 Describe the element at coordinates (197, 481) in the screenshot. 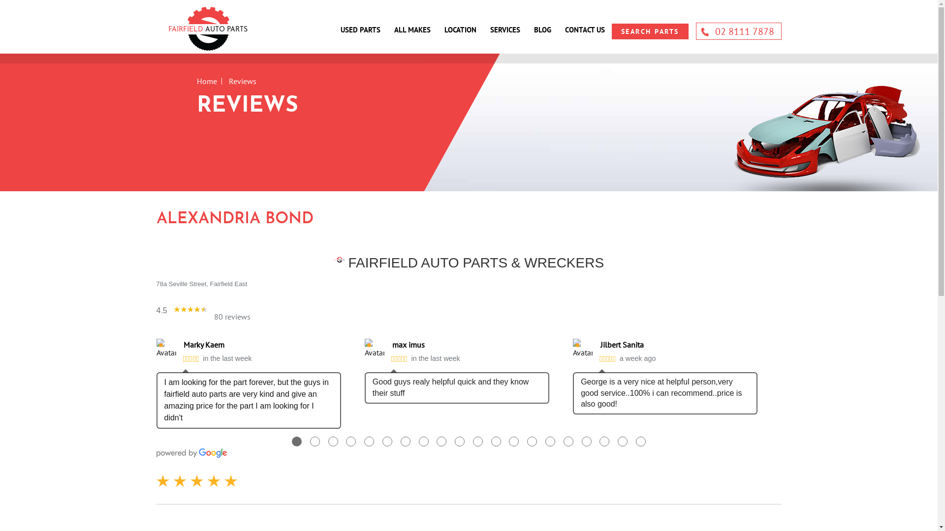

I see `Customer Review` at that location.